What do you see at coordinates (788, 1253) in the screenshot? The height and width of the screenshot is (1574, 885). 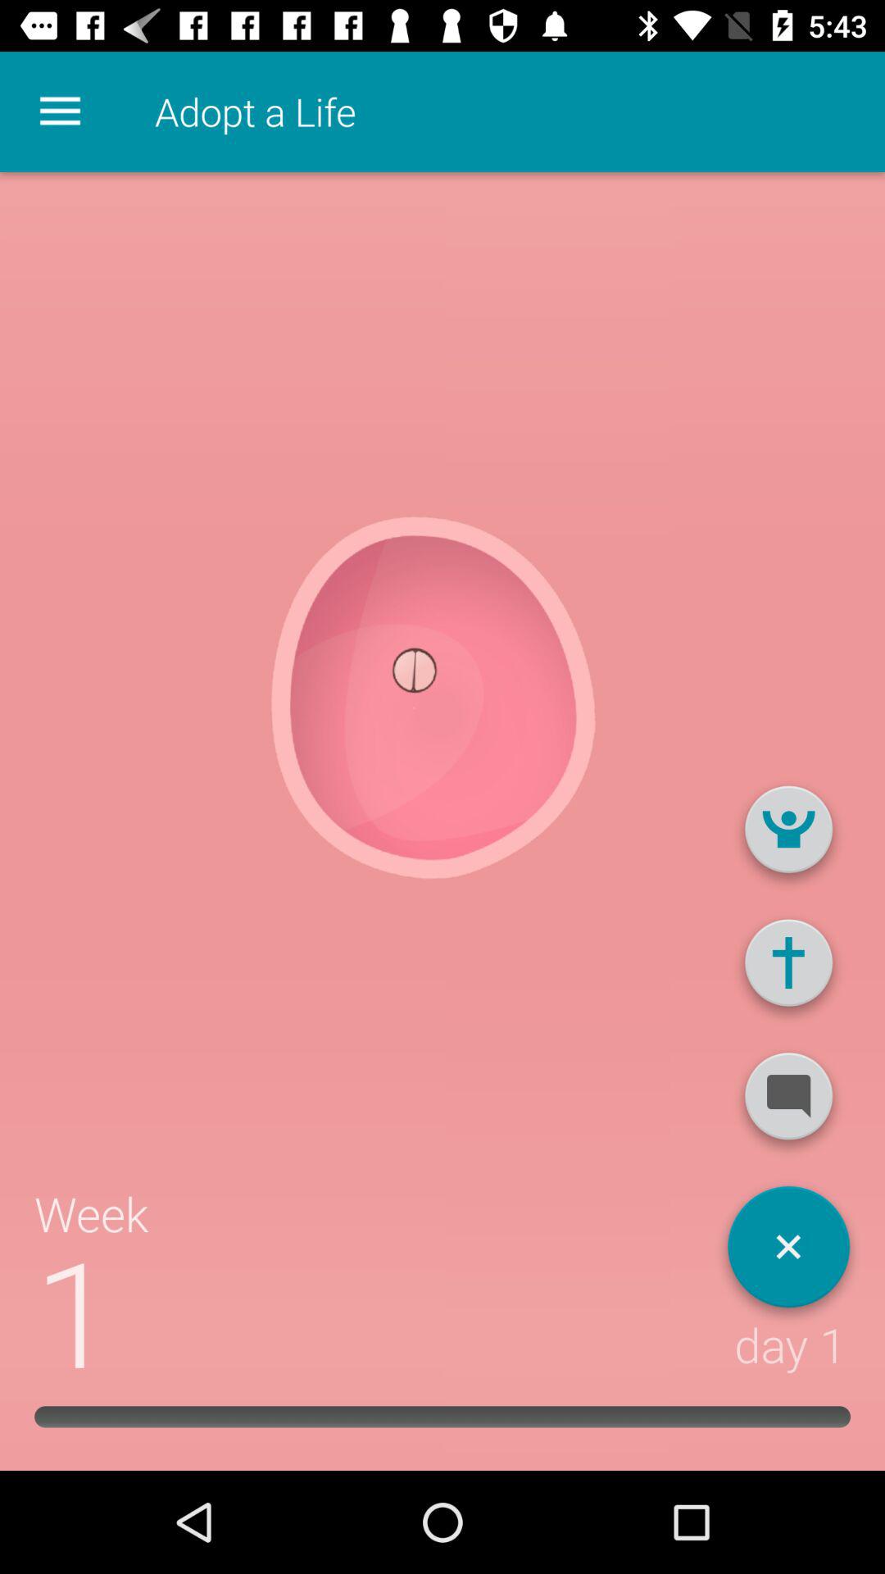 I see `close app` at bounding box center [788, 1253].